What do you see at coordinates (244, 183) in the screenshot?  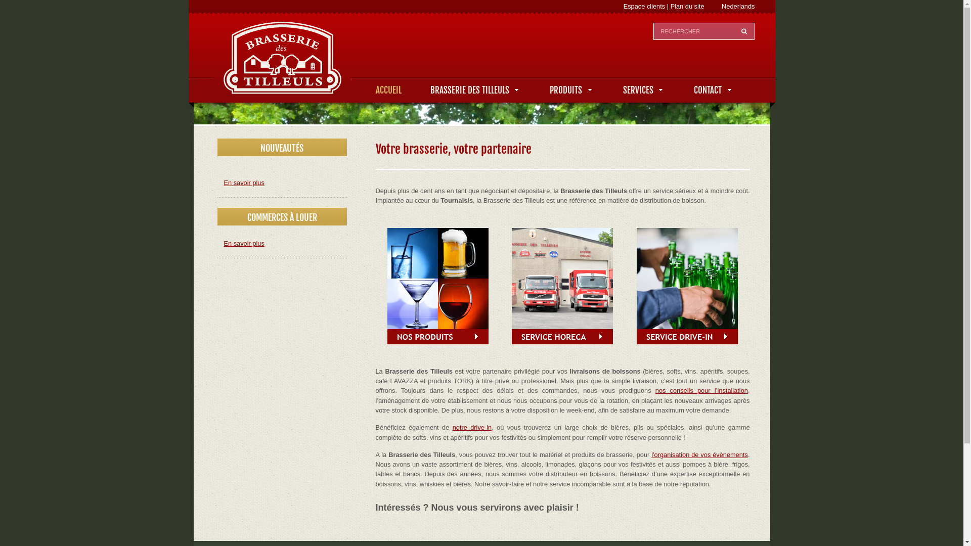 I see `En savoir plus` at bounding box center [244, 183].